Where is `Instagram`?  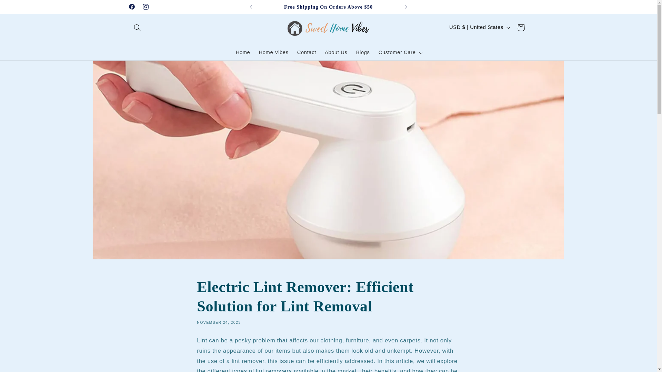 Instagram is located at coordinates (145, 7).